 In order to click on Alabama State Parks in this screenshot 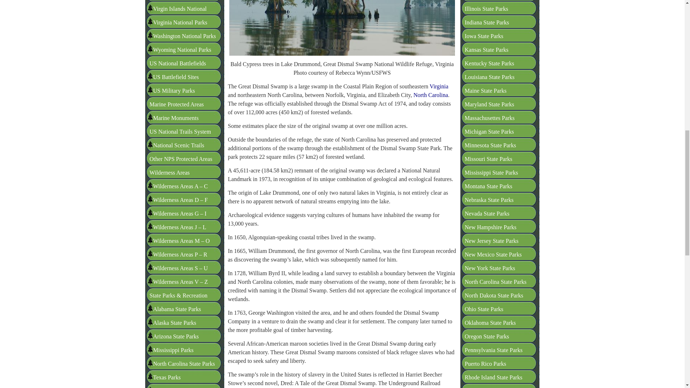, I will do `click(177, 309)`.